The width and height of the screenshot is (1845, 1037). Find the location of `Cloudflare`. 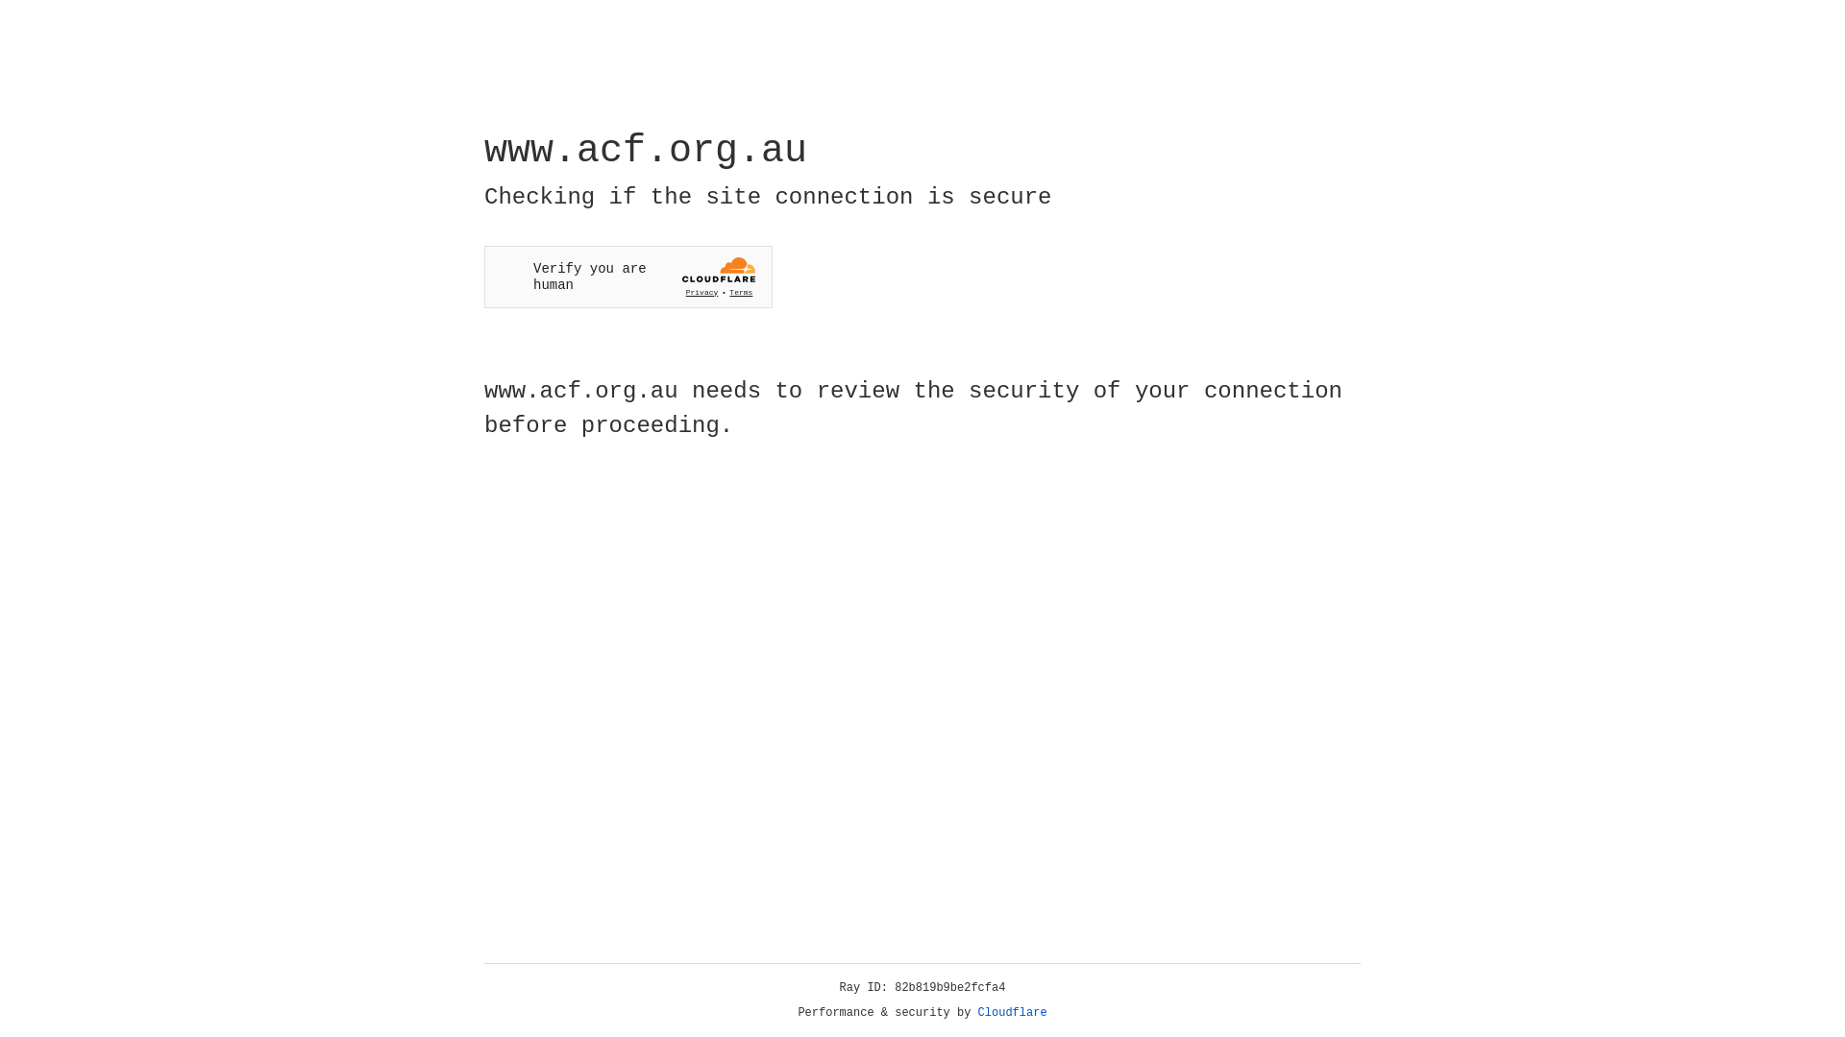

Cloudflare is located at coordinates (1013, 1013).